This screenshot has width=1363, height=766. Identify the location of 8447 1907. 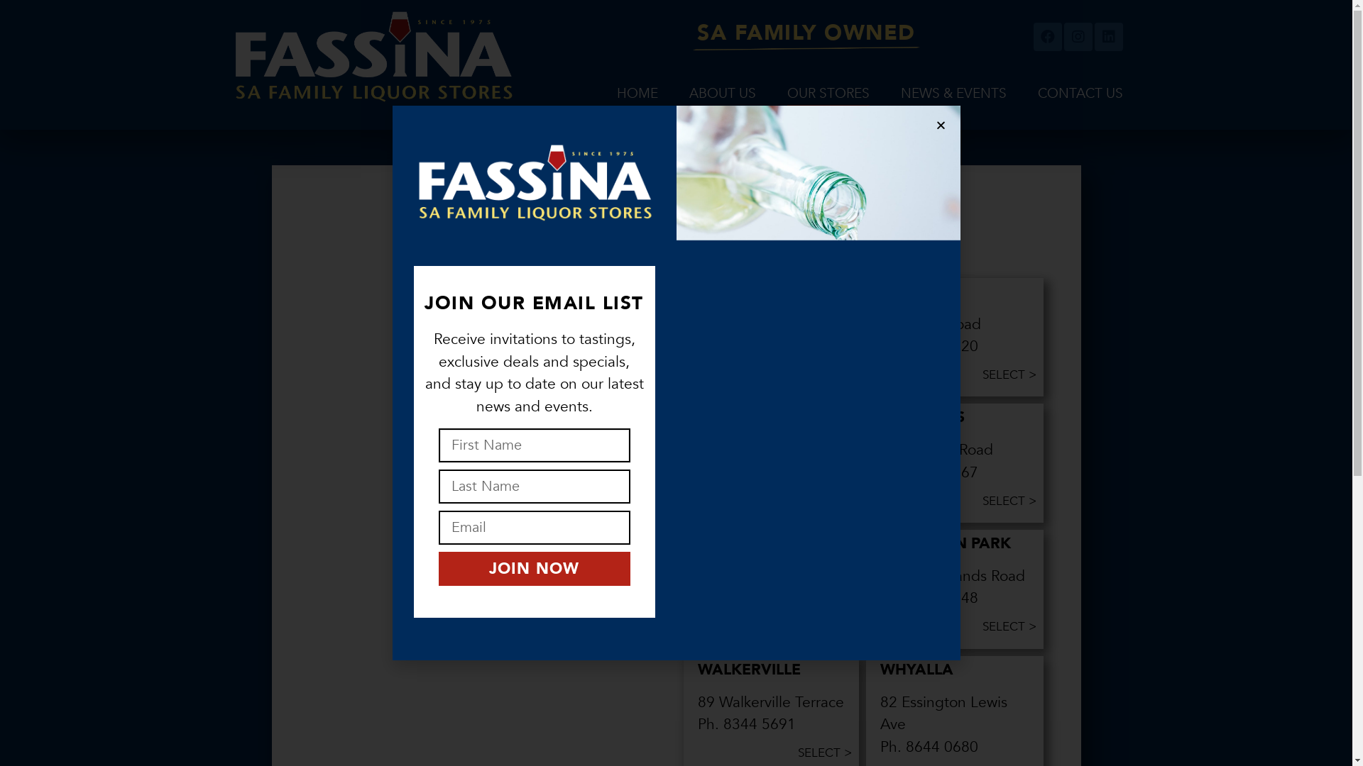
(758, 599).